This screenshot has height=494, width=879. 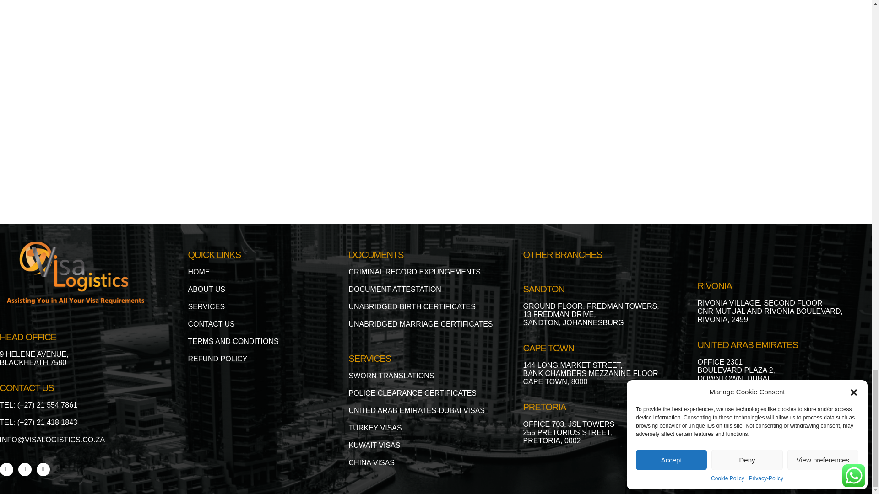 I want to click on LinkedIn, so click(x=43, y=469).